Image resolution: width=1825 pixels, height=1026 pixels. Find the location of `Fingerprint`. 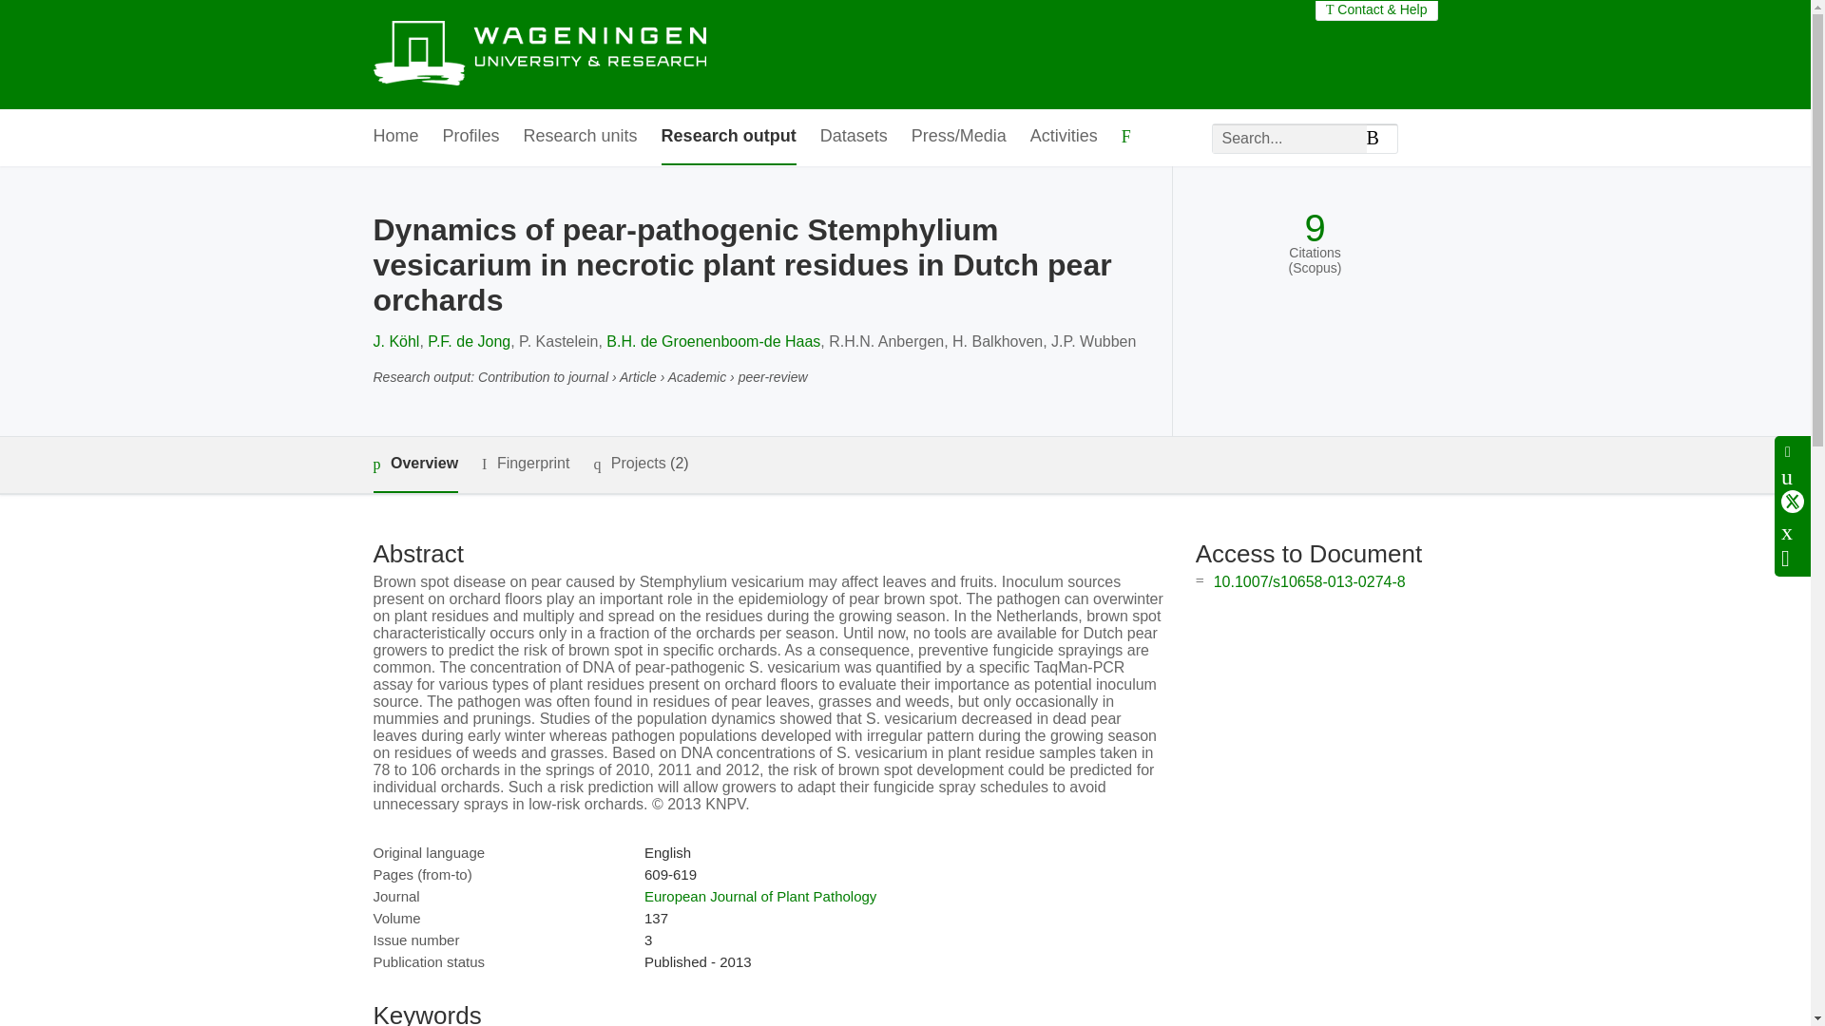

Fingerprint is located at coordinates (525, 464).